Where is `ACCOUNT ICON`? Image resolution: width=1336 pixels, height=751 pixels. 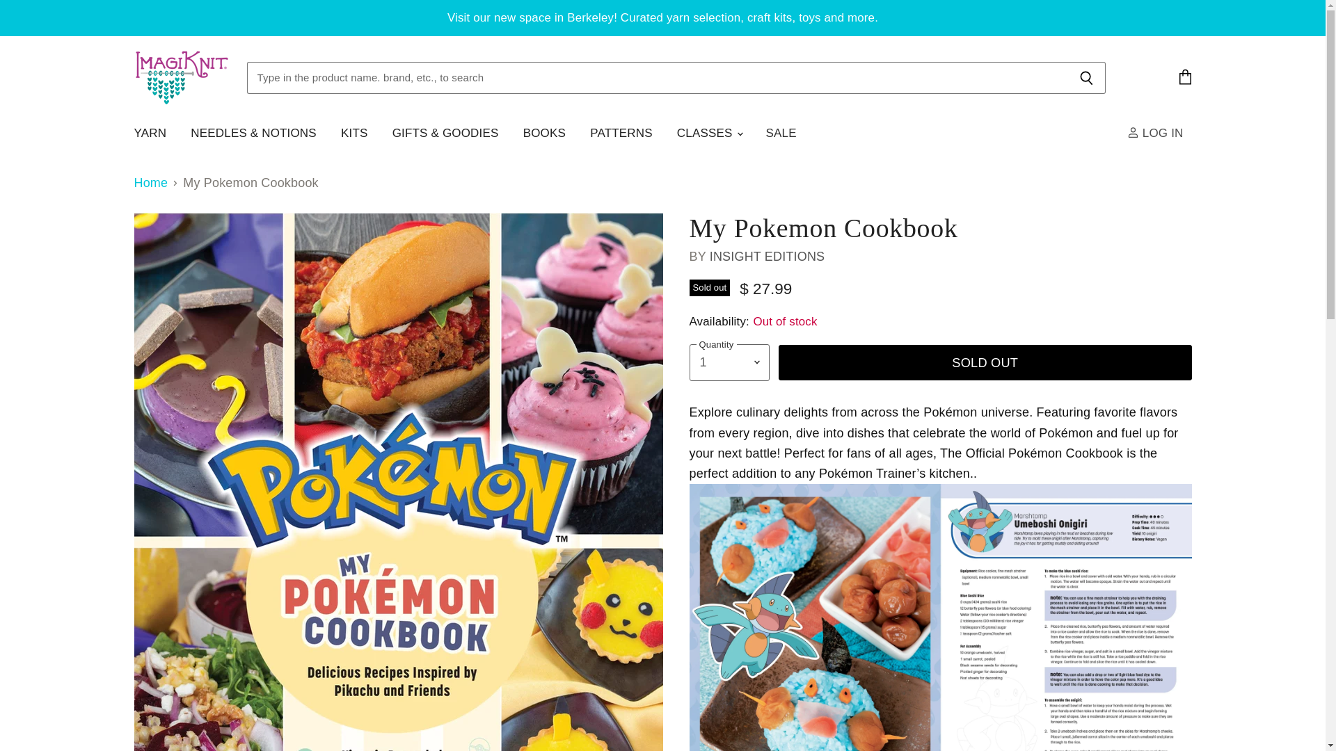
ACCOUNT ICON is located at coordinates (1133, 132).